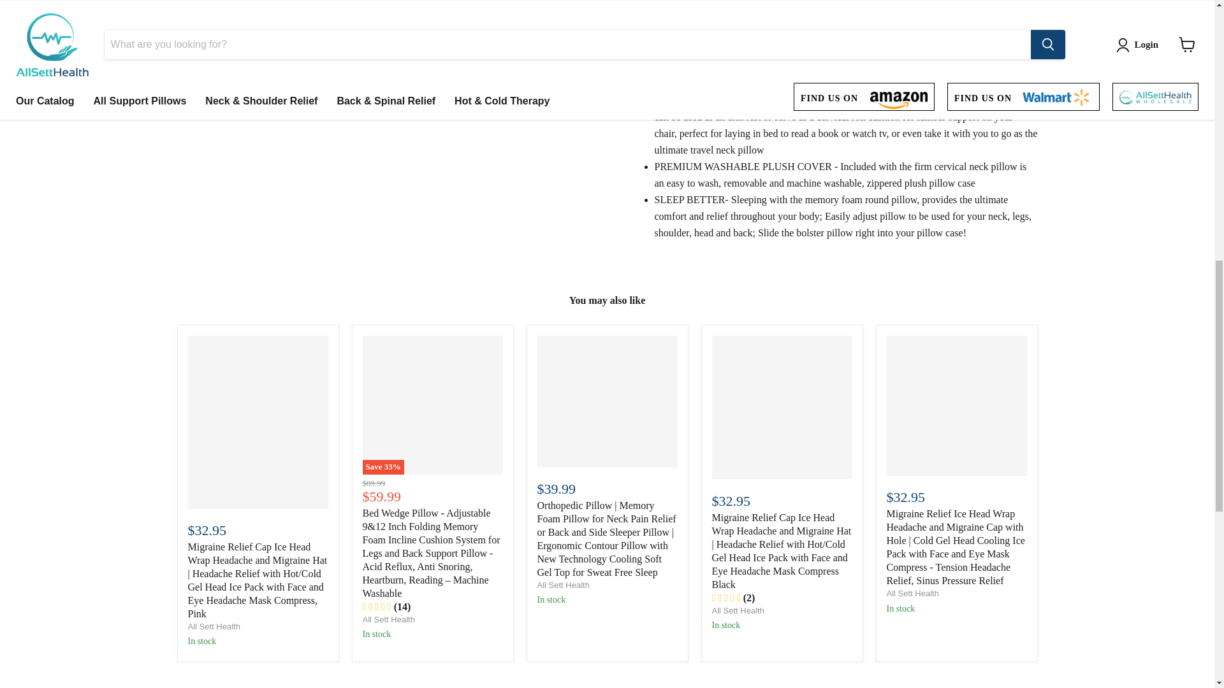 This screenshot has width=1224, height=688. I want to click on All Sett Health, so click(388, 619).